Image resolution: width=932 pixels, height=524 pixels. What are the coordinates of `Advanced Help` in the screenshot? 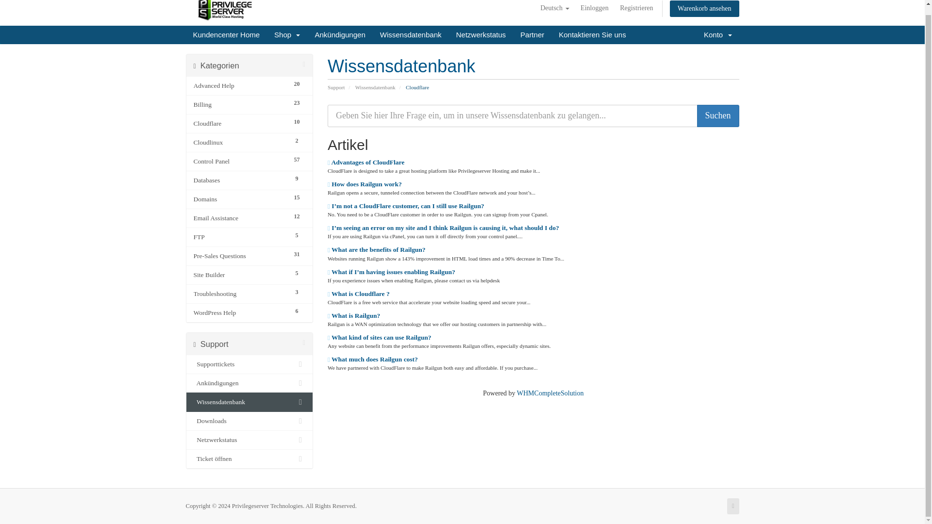 It's located at (240, 86).